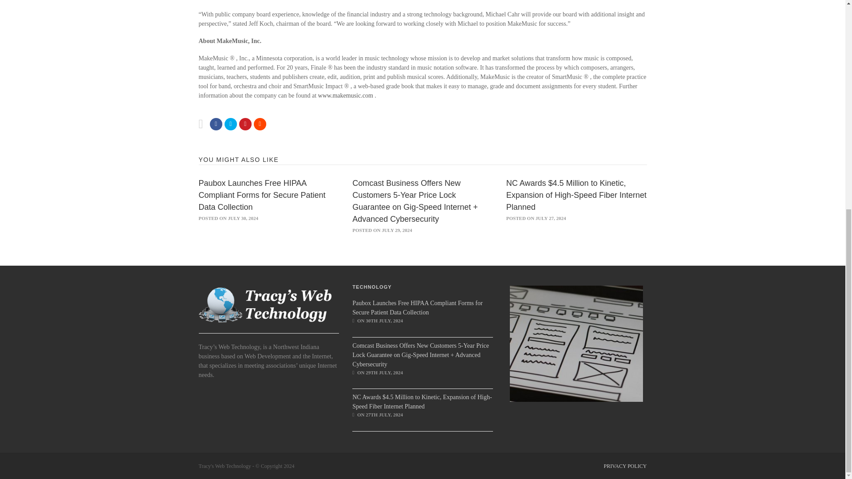  I want to click on Submit to Reddit, so click(245, 124).